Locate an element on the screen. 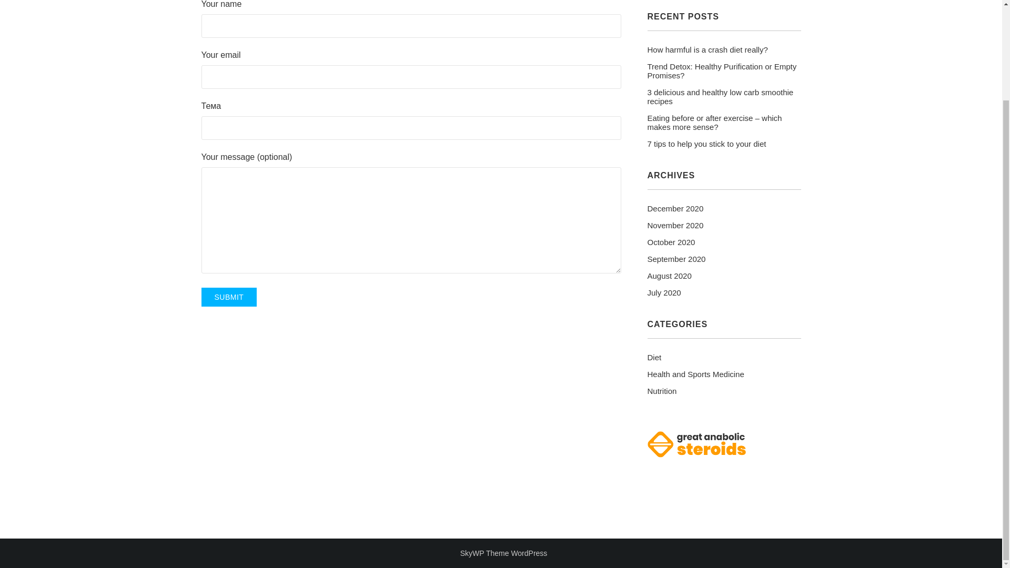 The image size is (1010, 568). Diet is located at coordinates (654, 357).